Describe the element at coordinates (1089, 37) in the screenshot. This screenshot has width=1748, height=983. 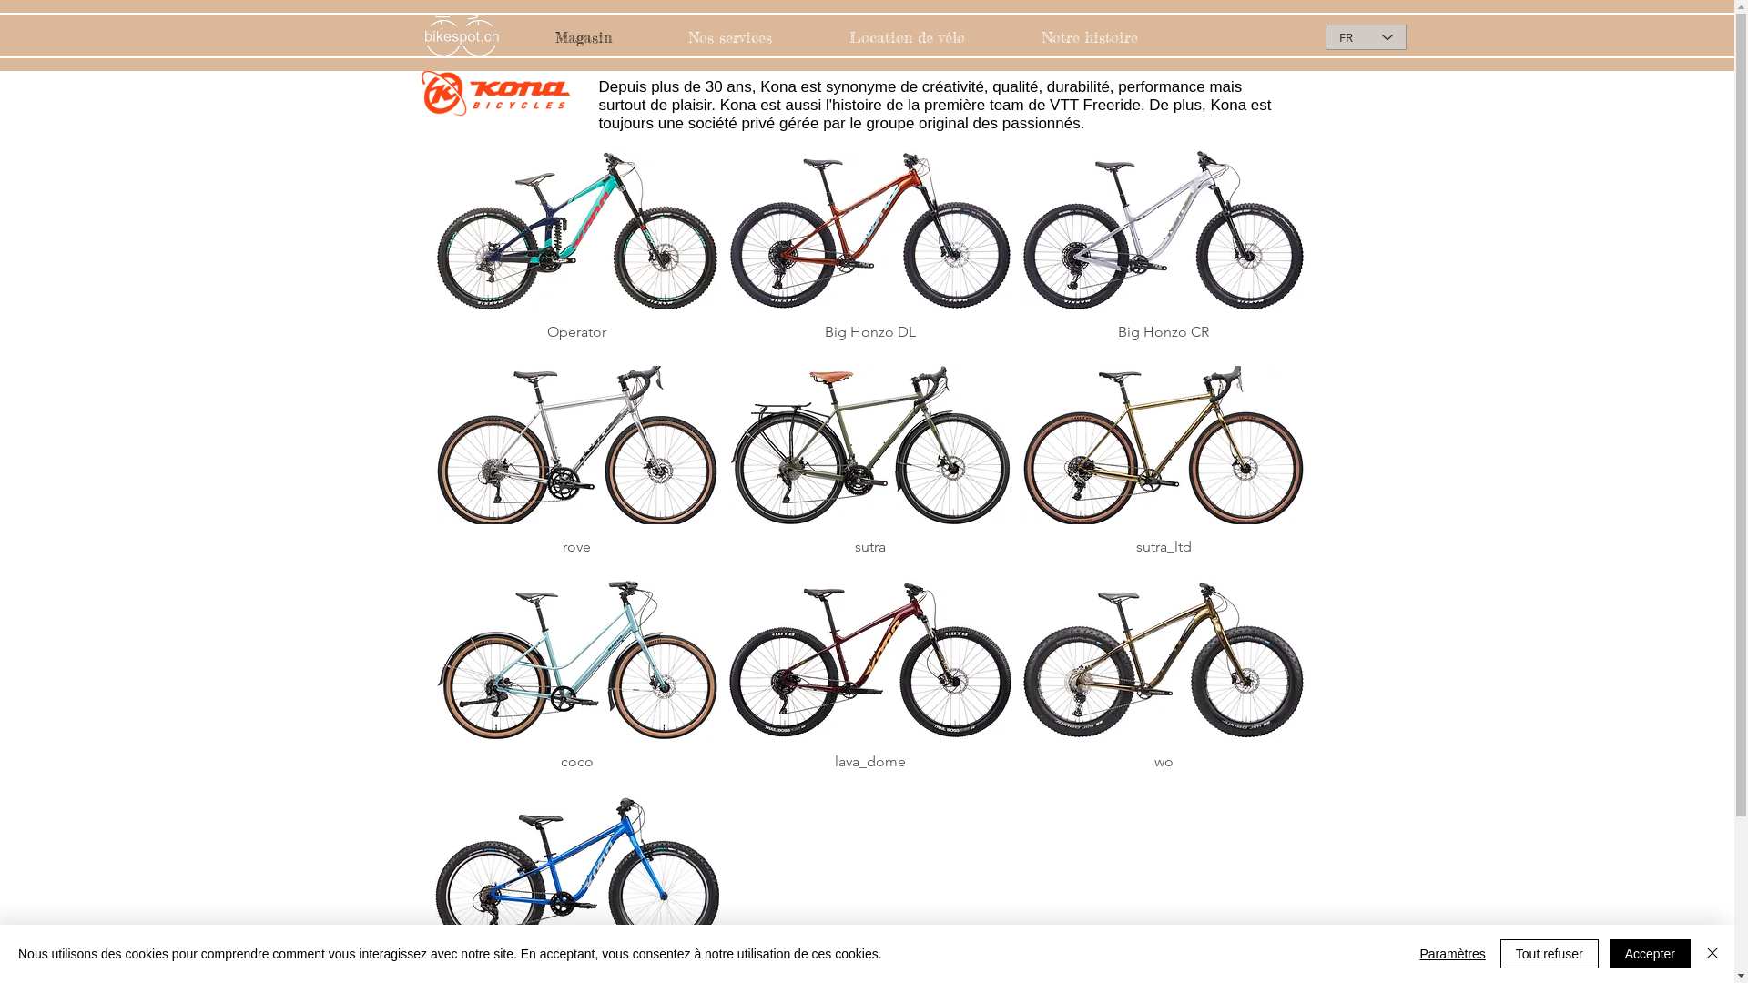
I see `Notre histoire` at that location.